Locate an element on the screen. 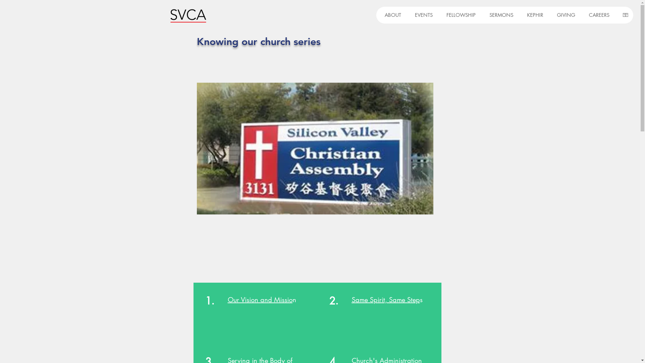 The height and width of the screenshot is (363, 645). KEPHIR is located at coordinates (533, 15).